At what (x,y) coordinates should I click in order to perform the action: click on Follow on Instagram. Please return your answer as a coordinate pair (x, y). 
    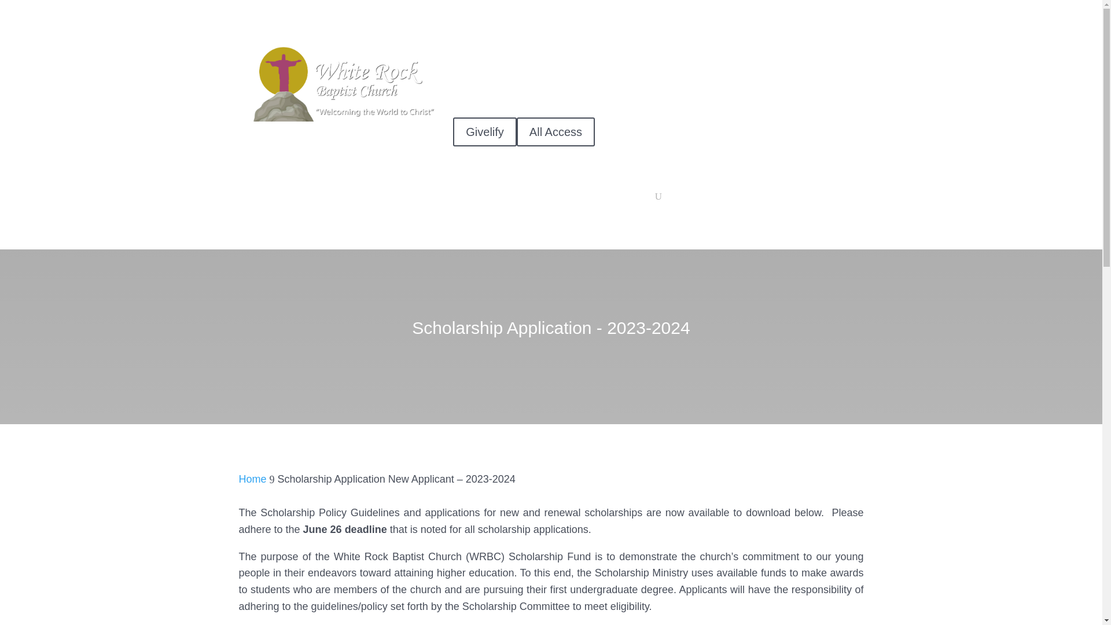
    Looking at the image, I should click on (854, 94).